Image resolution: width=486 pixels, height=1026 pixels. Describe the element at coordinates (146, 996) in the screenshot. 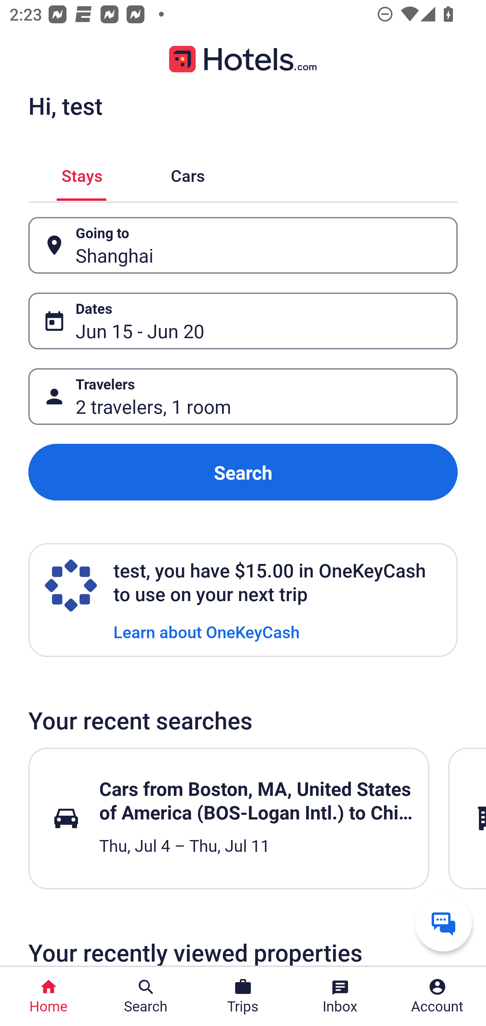

I see `Search Search Button` at that location.